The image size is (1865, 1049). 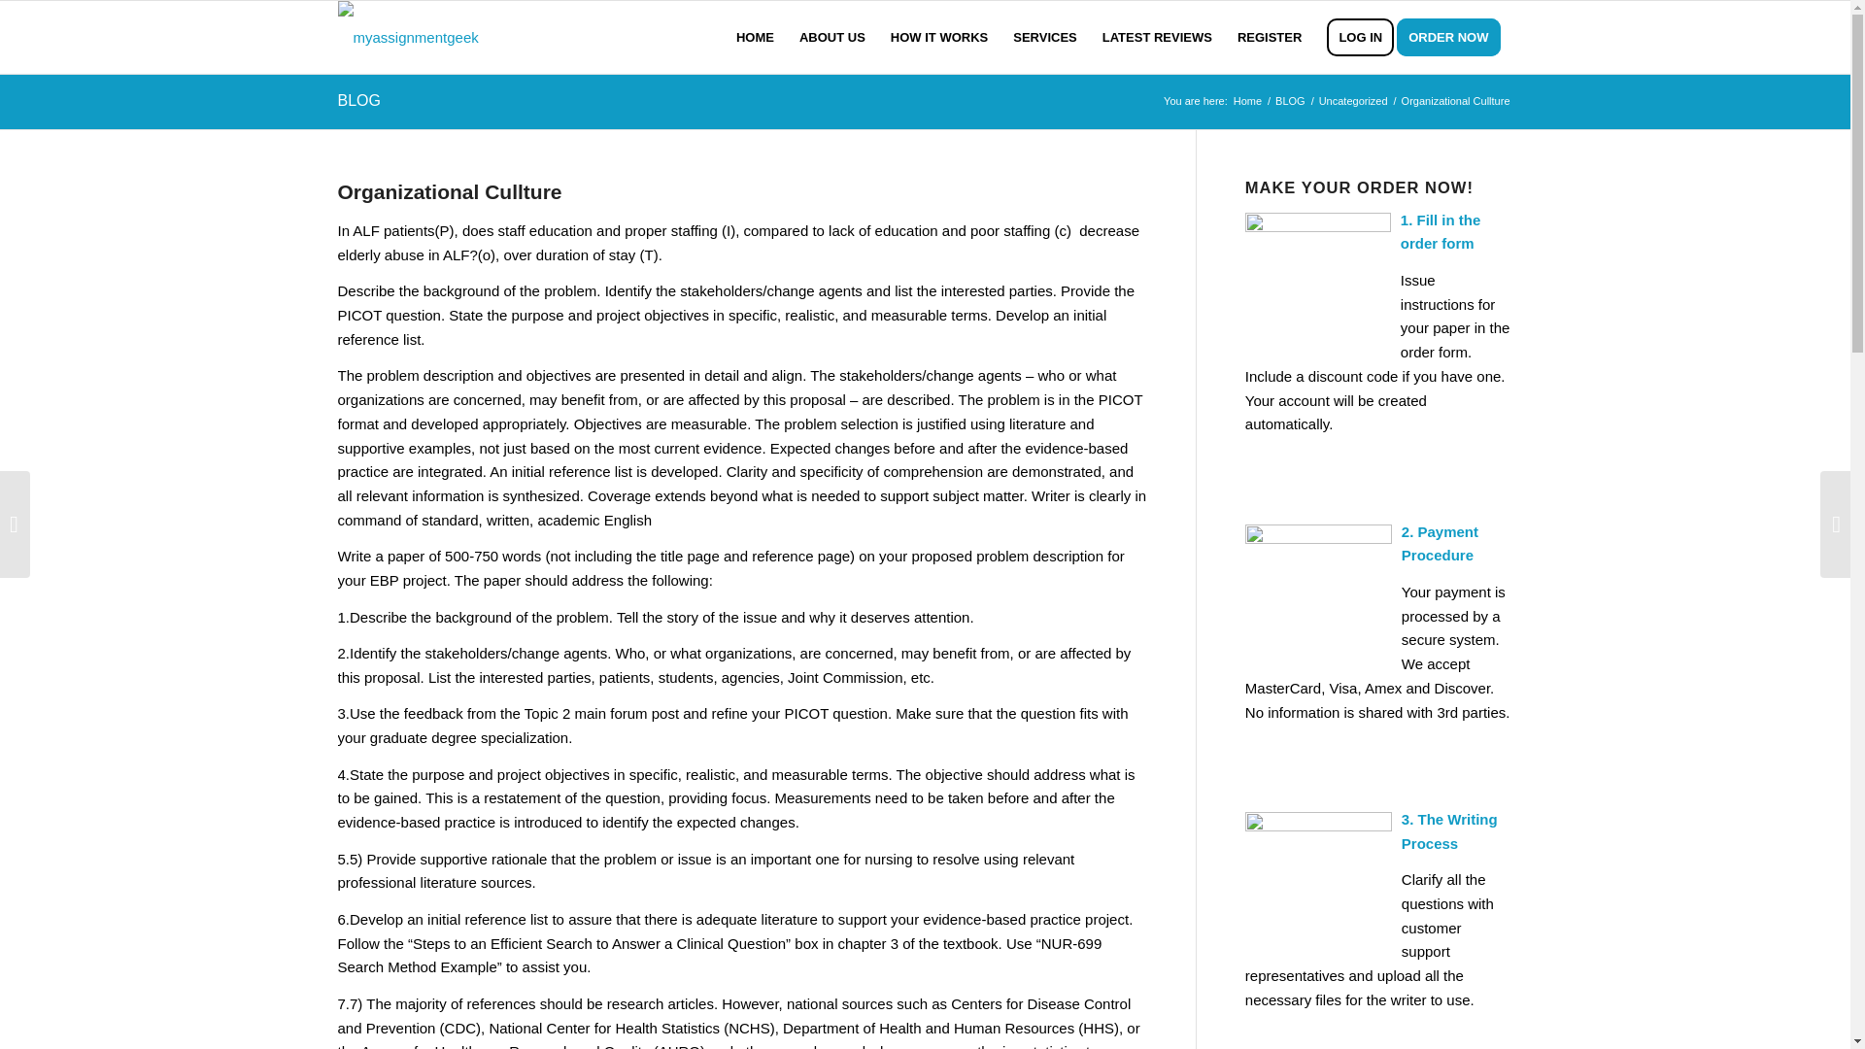 I want to click on LATEST REVIEWS, so click(x=1157, y=37).